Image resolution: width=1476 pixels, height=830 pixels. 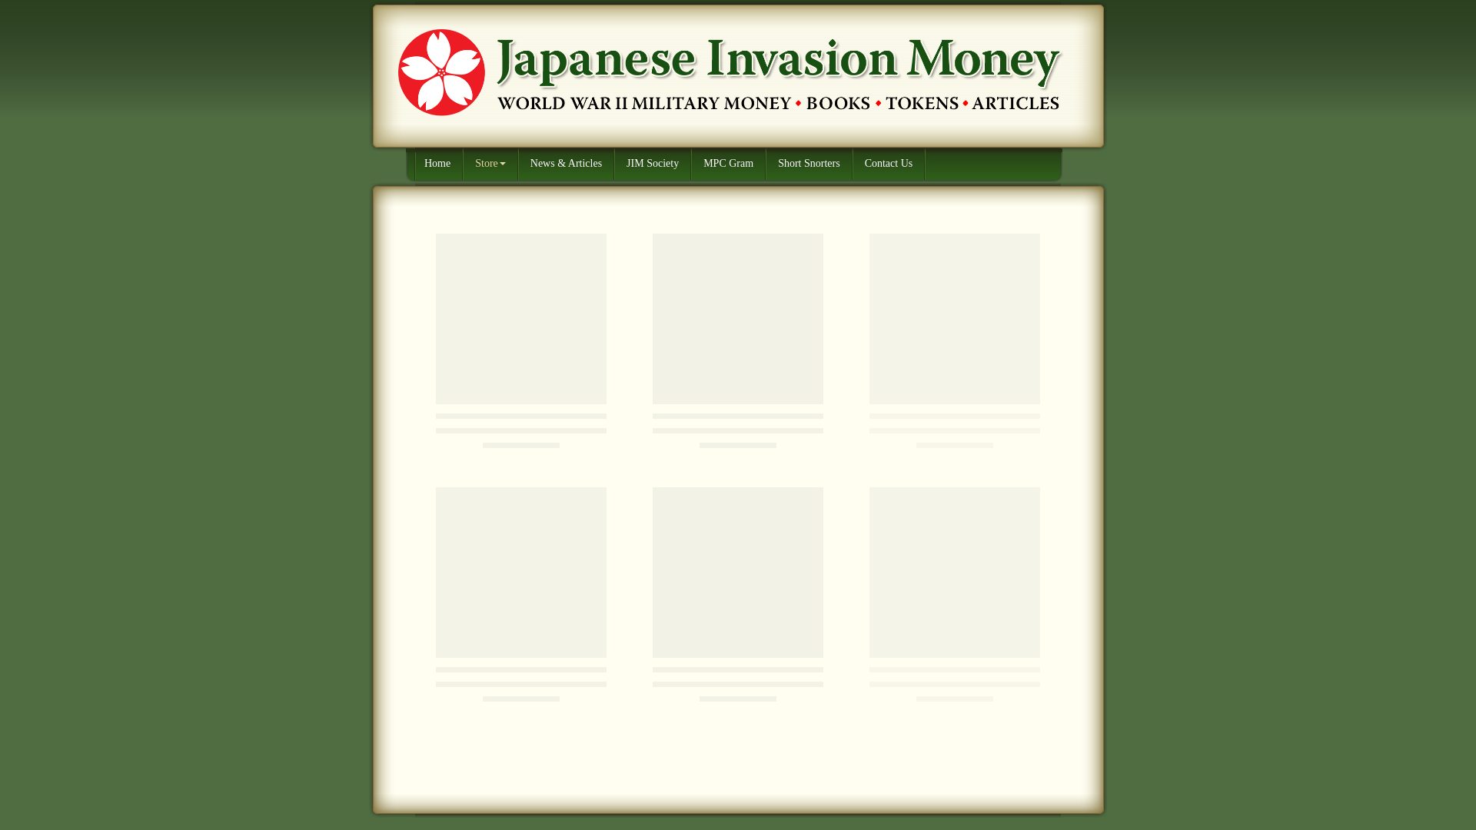 What do you see at coordinates (567, 164) in the screenshot?
I see `News & Articles` at bounding box center [567, 164].